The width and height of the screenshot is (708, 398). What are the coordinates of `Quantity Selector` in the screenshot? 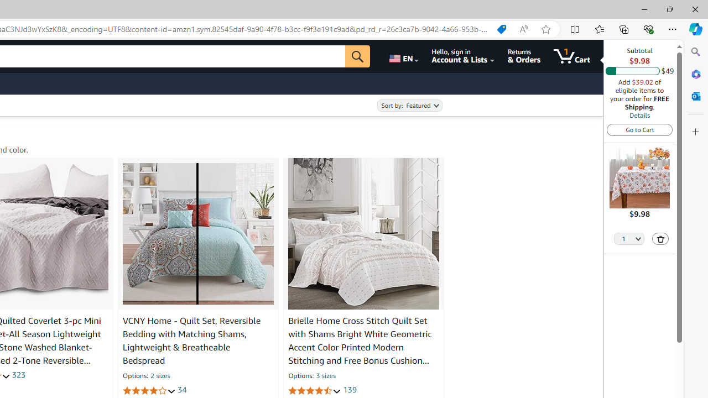 It's located at (629, 238).